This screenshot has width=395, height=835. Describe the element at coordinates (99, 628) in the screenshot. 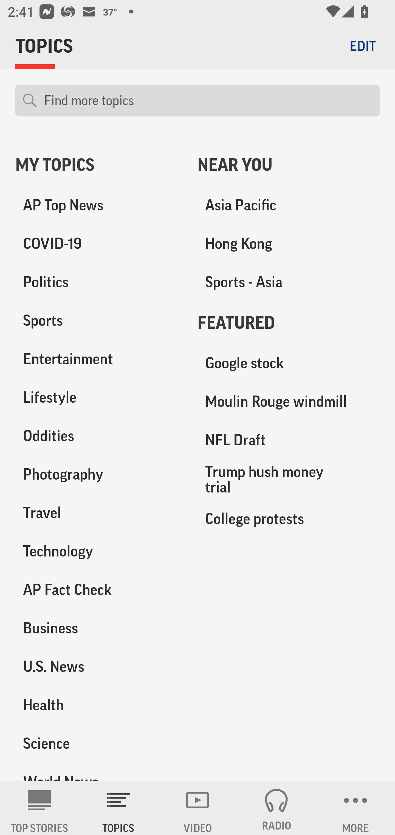

I see `Business` at that location.